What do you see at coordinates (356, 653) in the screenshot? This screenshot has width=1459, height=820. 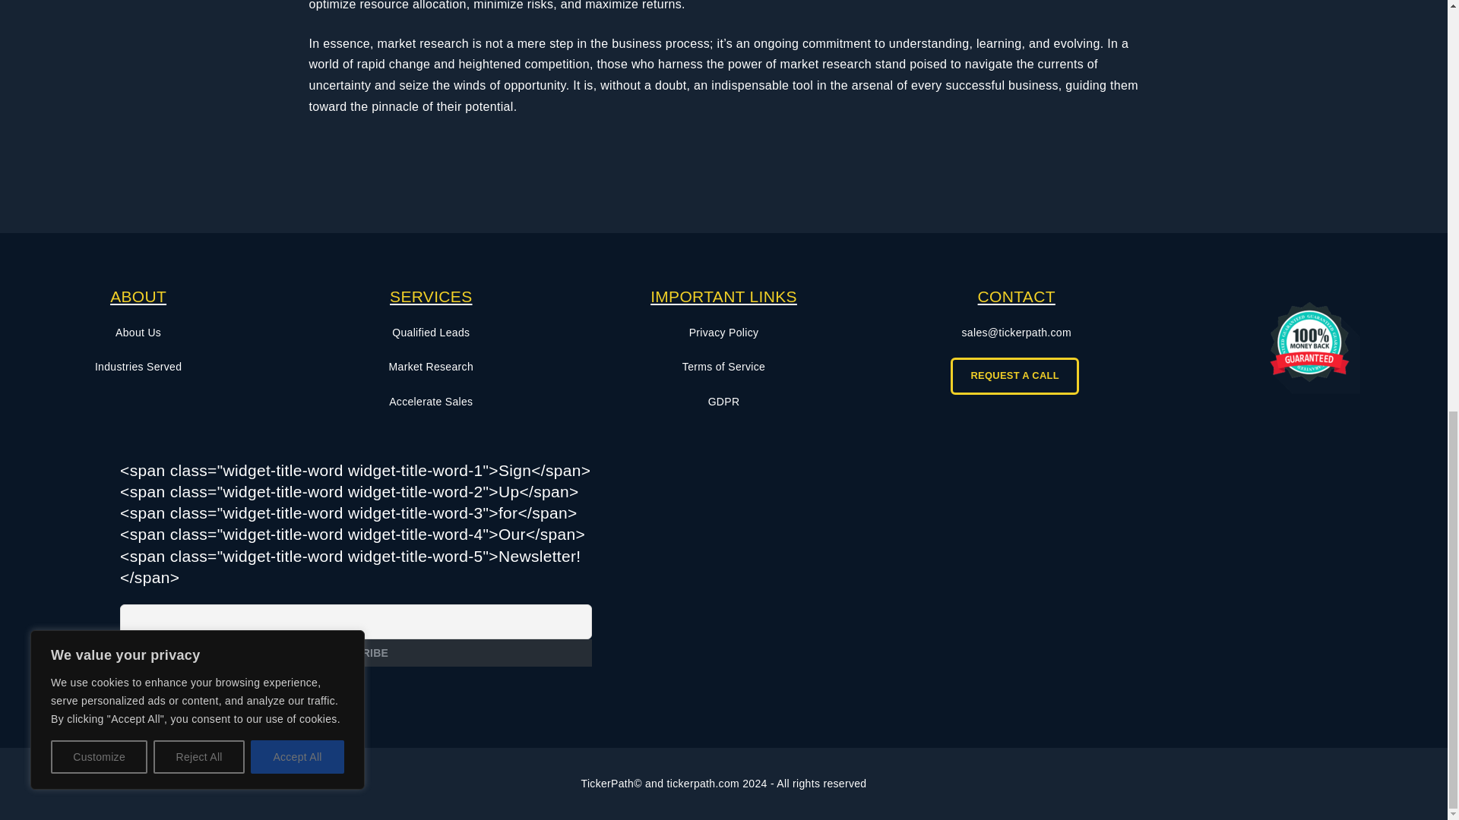 I see `Subscribe` at bounding box center [356, 653].